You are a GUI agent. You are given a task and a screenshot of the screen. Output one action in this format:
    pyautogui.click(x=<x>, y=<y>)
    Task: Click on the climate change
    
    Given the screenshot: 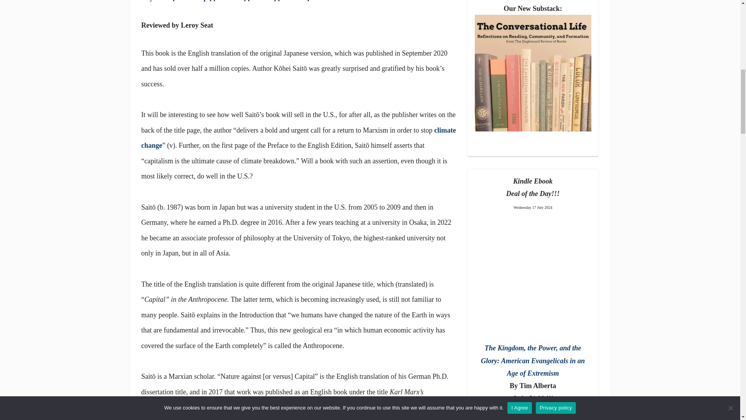 What is the action you would take?
    pyautogui.click(x=298, y=138)
    